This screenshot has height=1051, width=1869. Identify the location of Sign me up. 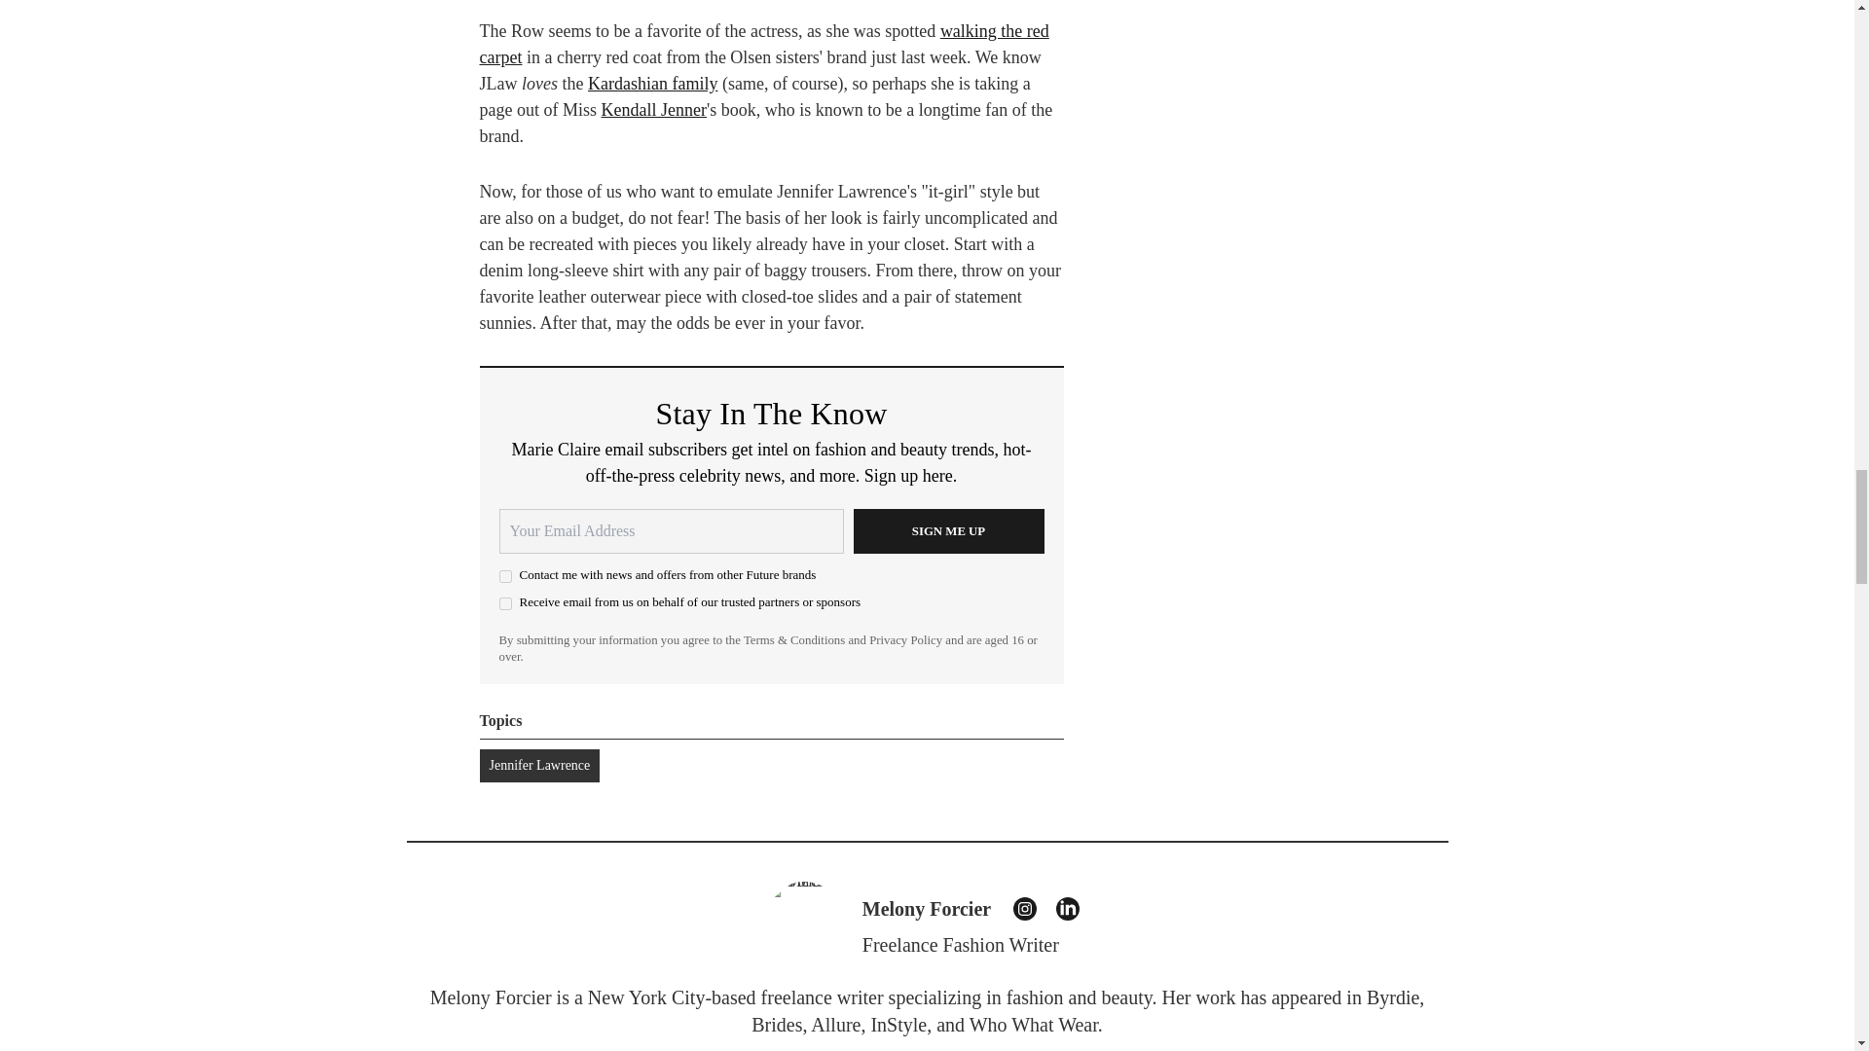
(947, 531).